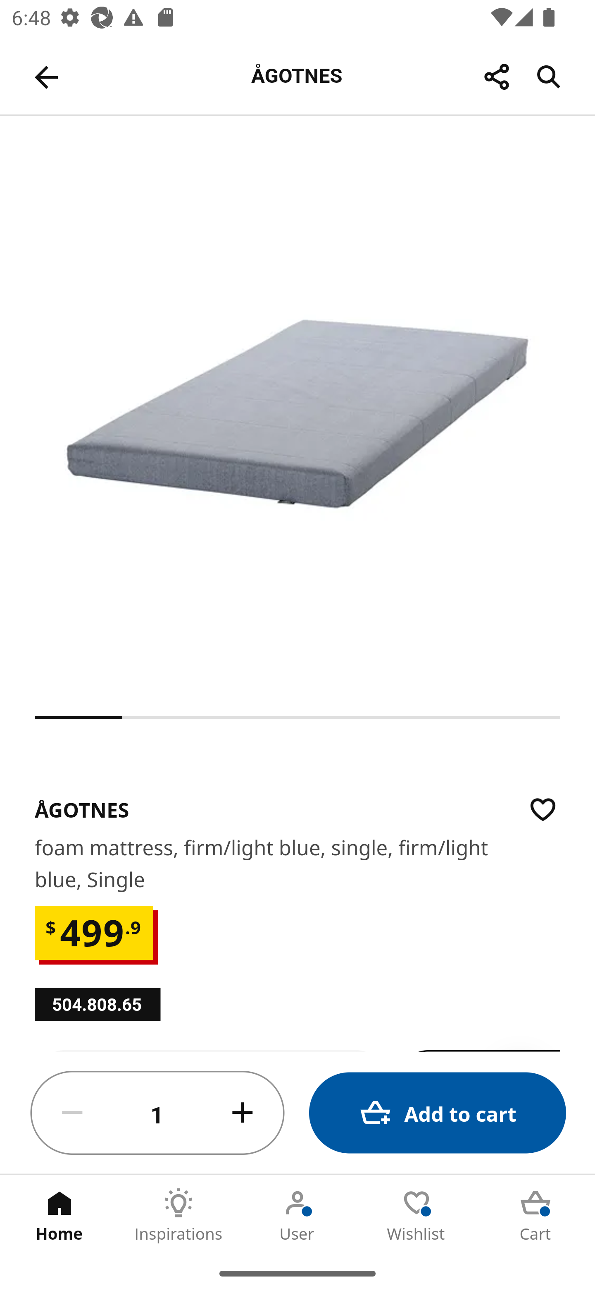 This screenshot has height=1291, width=595. What do you see at coordinates (59, 1215) in the screenshot?
I see `Home
Tab 1 of 5` at bounding box center [59, 1215].